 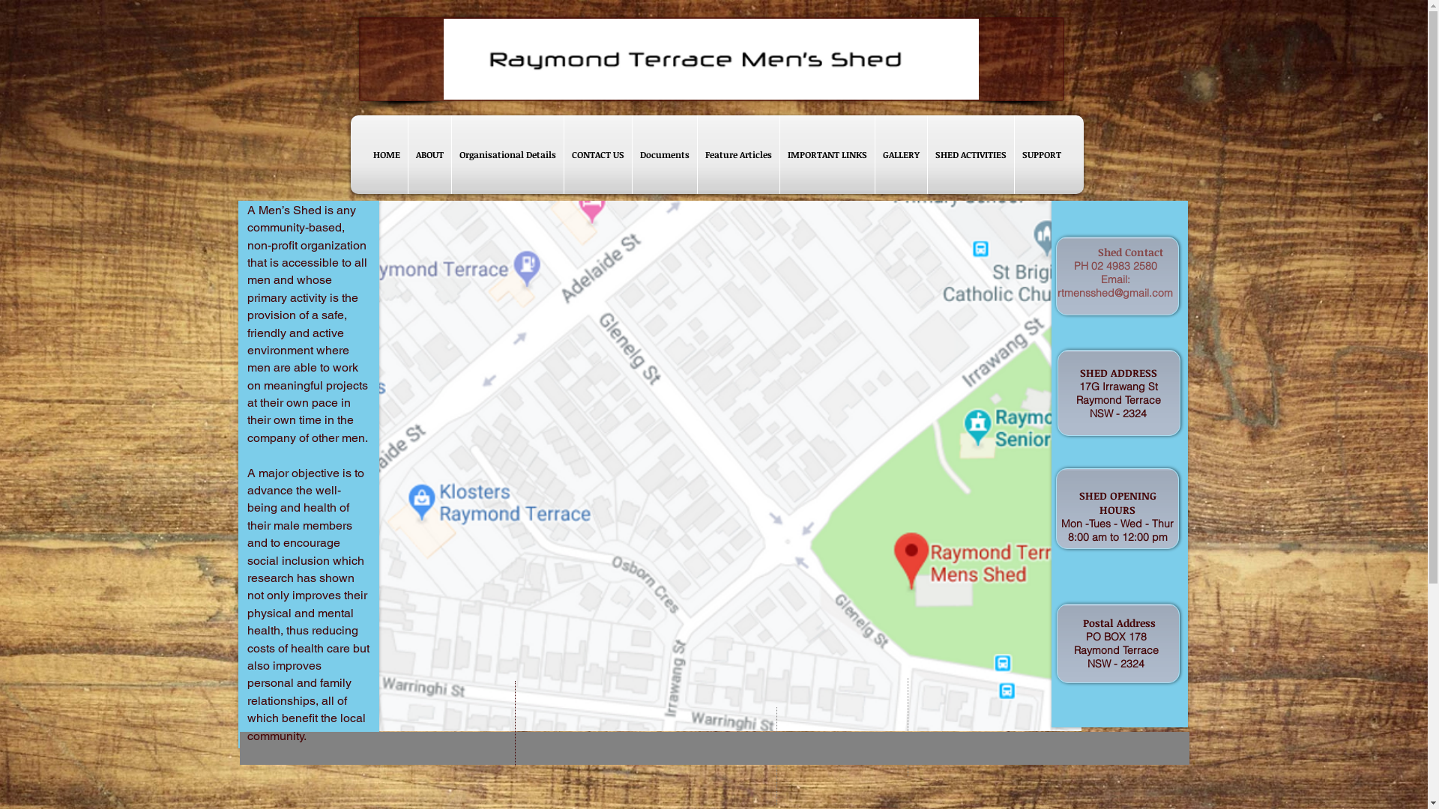 I want to click on ABOUT, so click(x=429, y=154).